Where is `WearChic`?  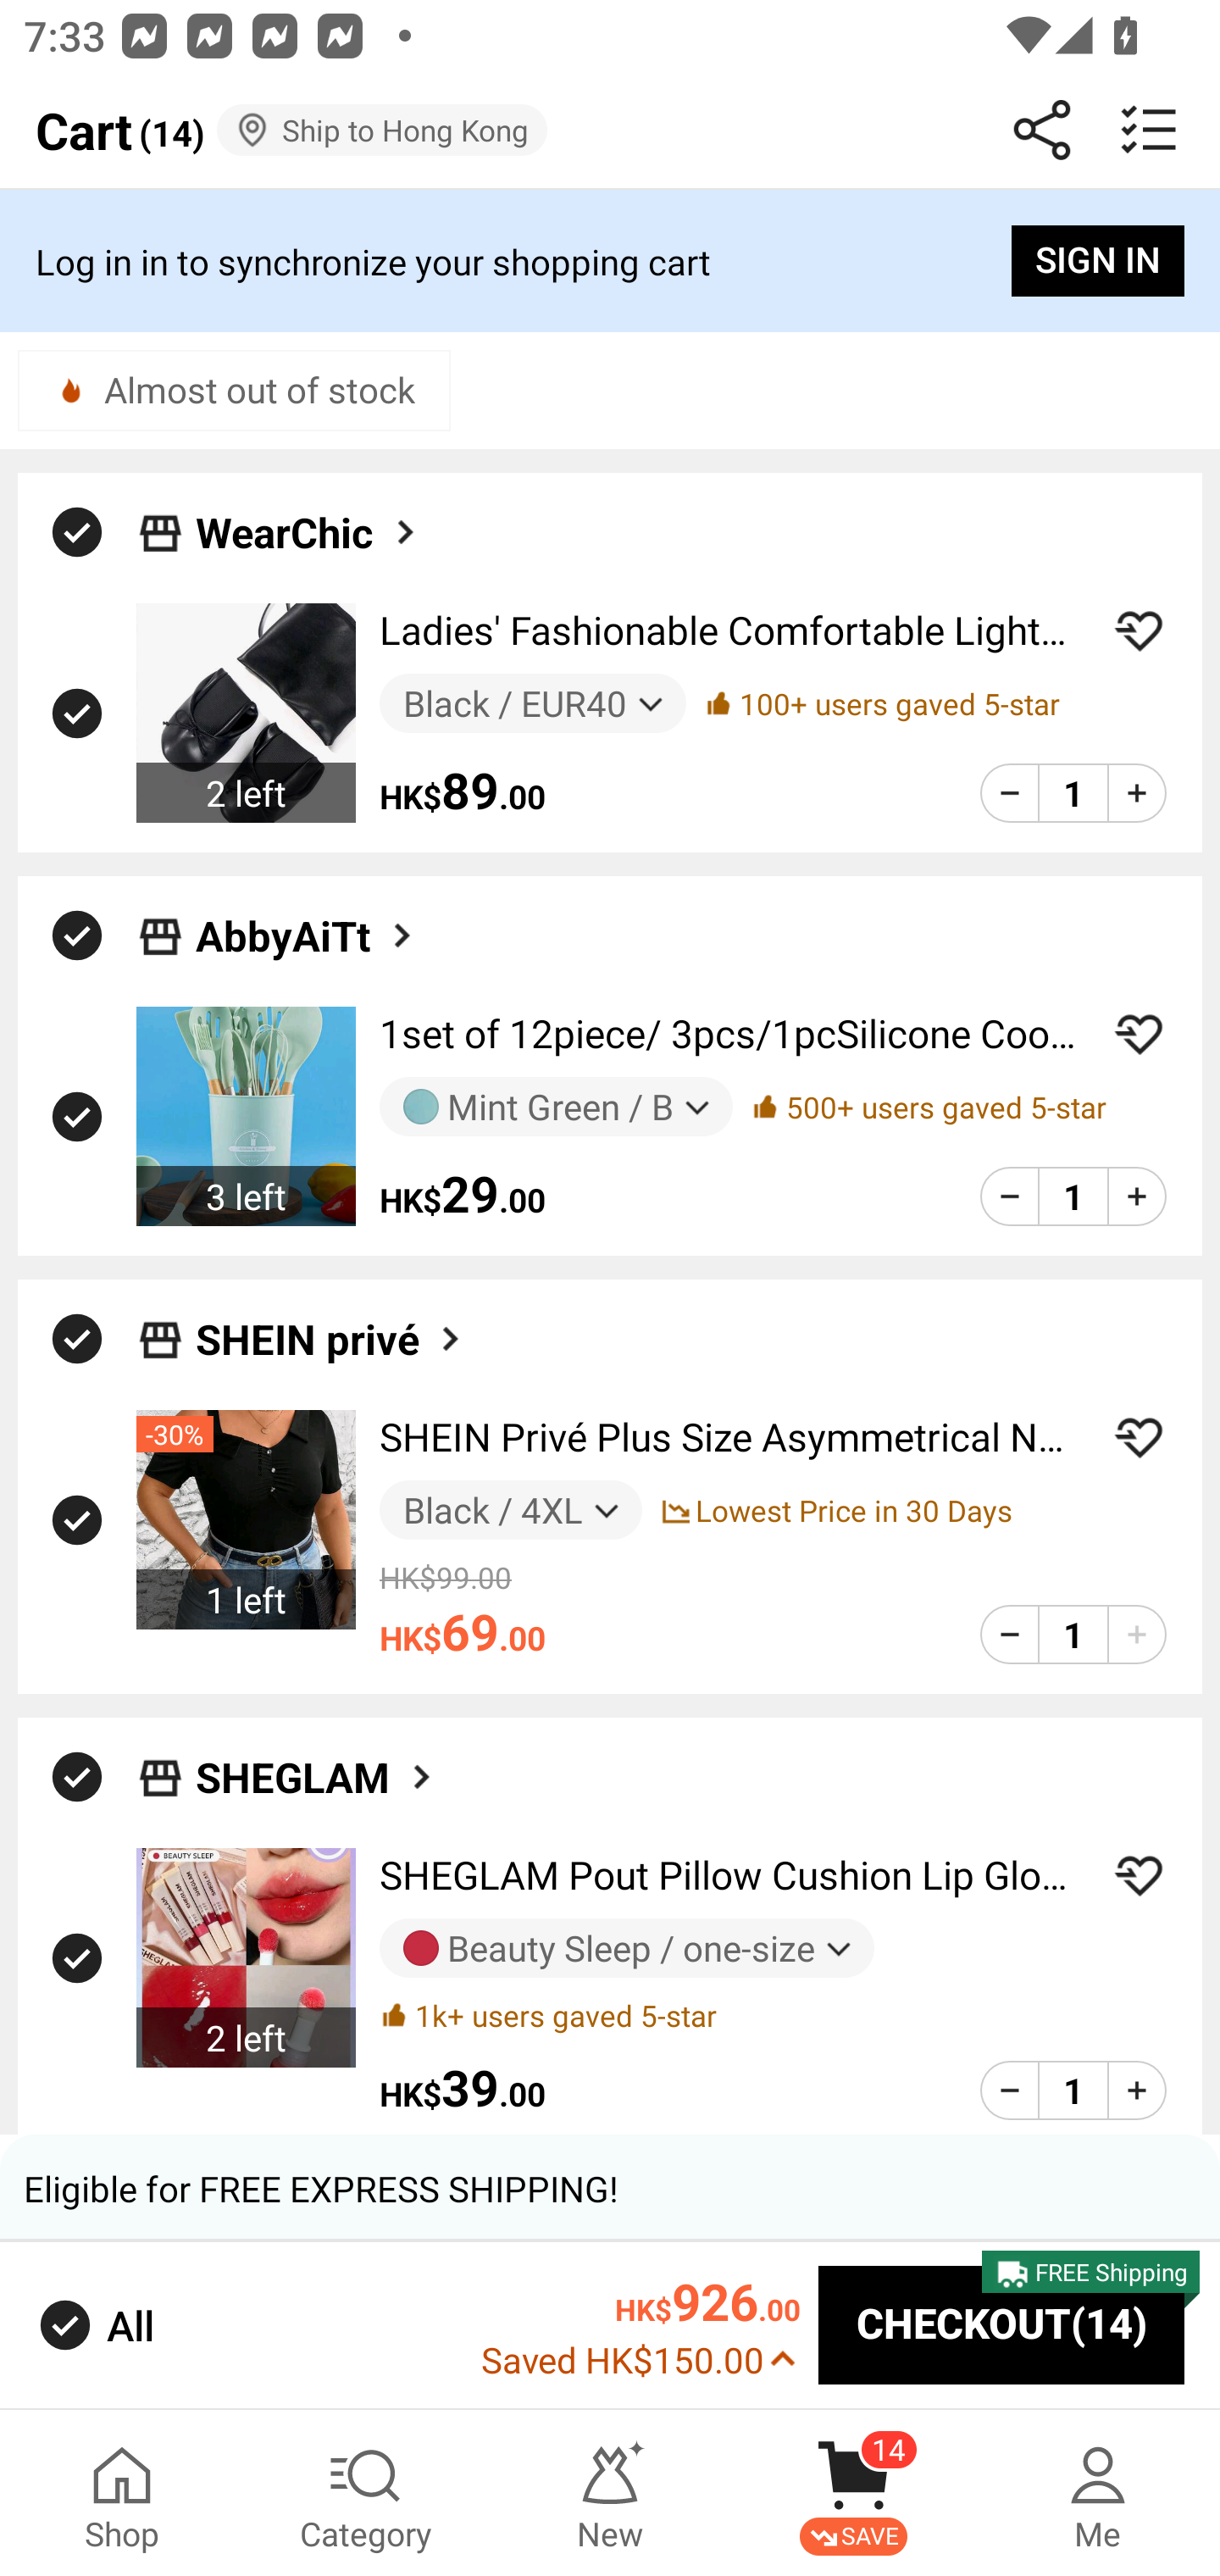 WearChic is located at coordinates (308, 531).